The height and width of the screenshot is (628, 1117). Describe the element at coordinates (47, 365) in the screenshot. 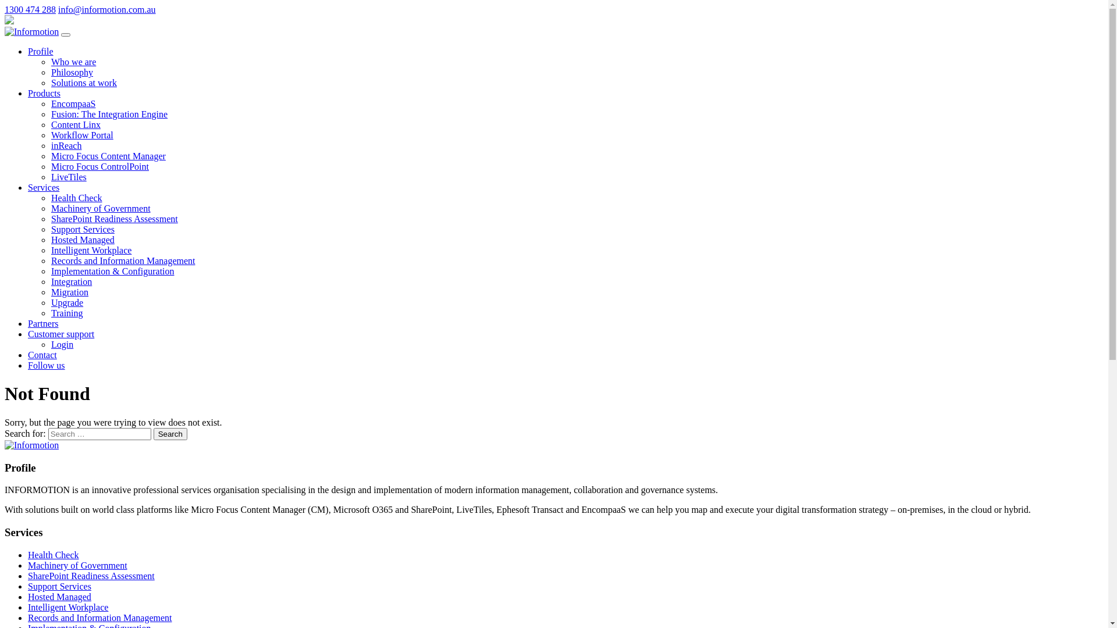

I see `Follow us` at that location.